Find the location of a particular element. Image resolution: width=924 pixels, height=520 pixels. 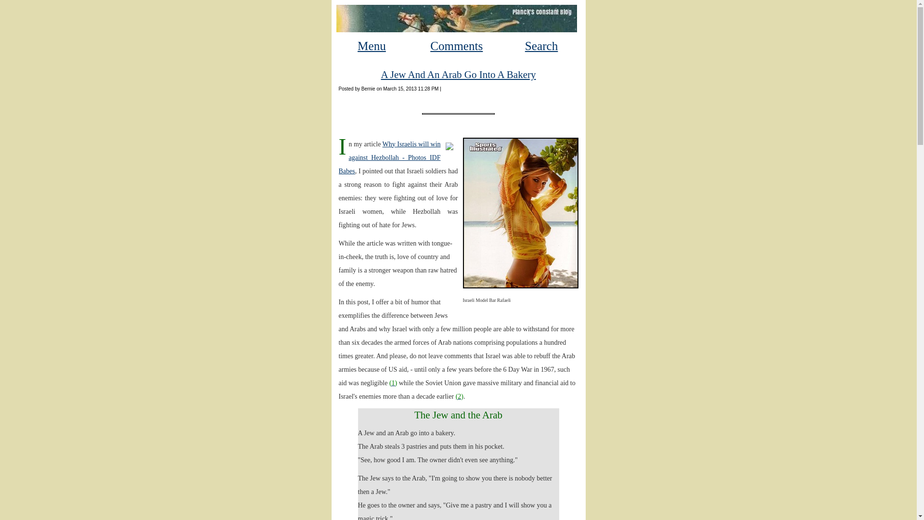

Comments is located at coordinates (456, 46).